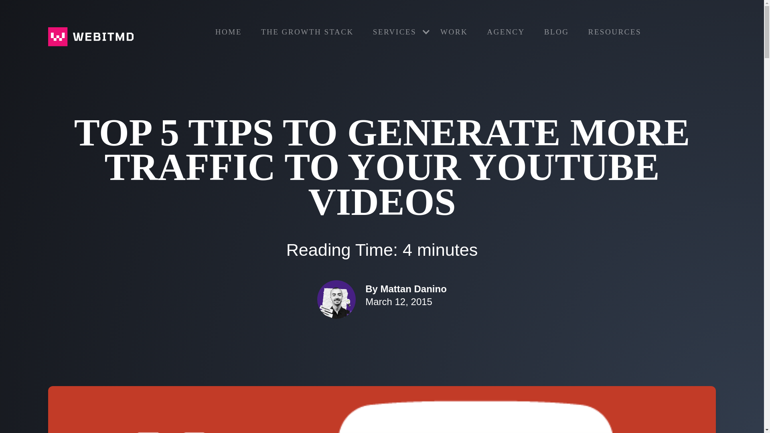 Image resolution: width=770 pixels, height=433 pixels. I want to click on WORK, so click(454, 32).